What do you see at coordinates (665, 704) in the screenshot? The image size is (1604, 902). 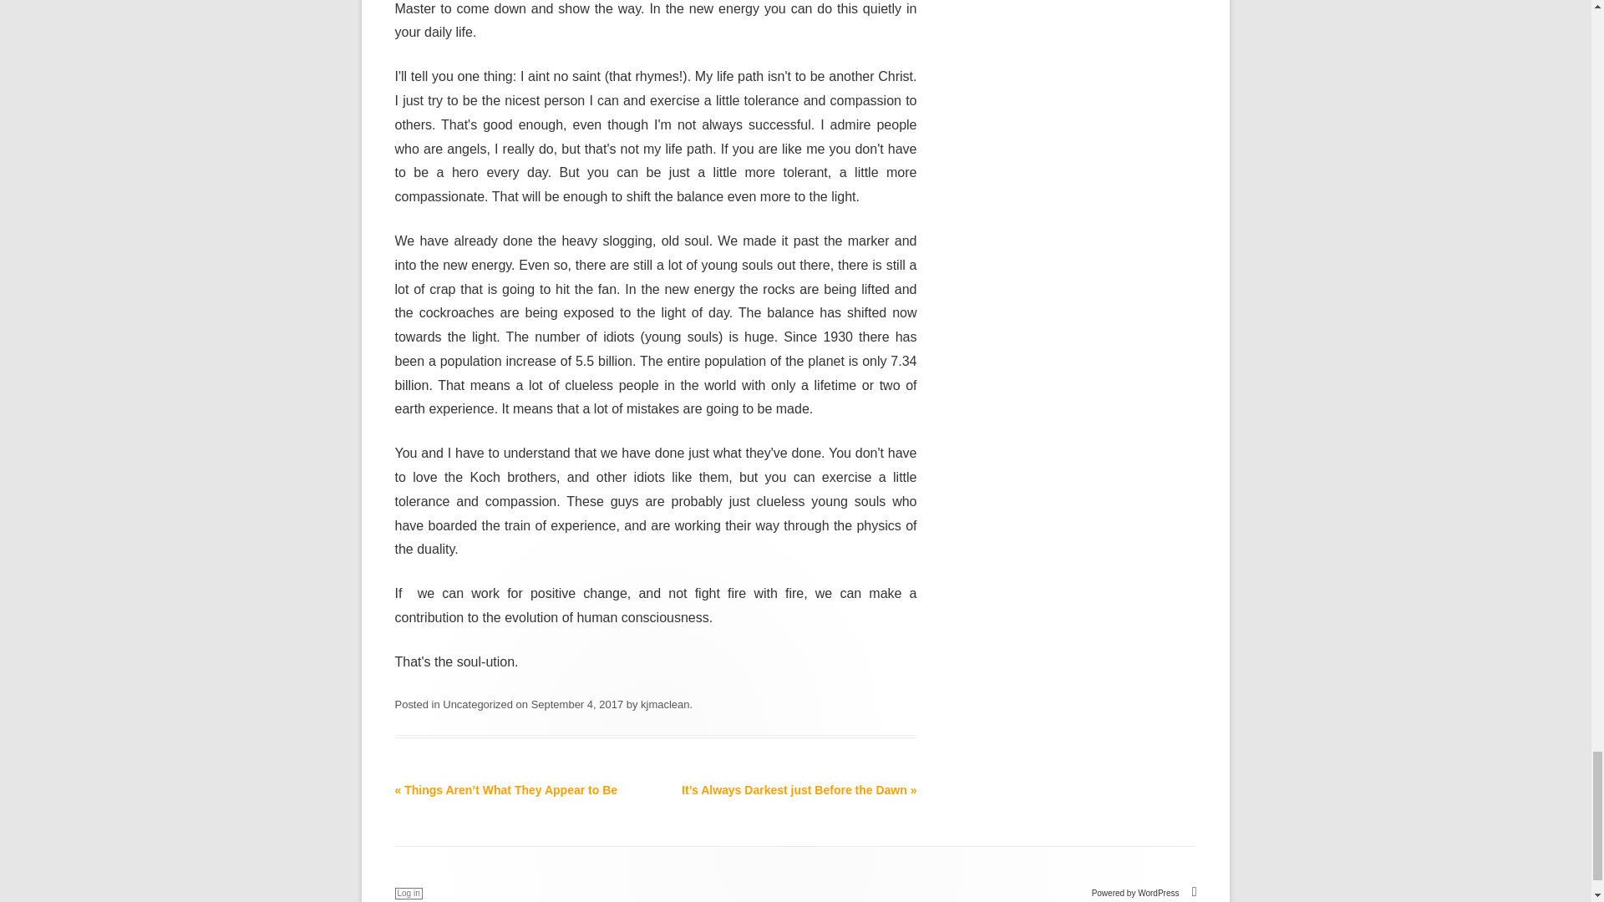 I see `kjmaclean` at bounding box center [665, 704].